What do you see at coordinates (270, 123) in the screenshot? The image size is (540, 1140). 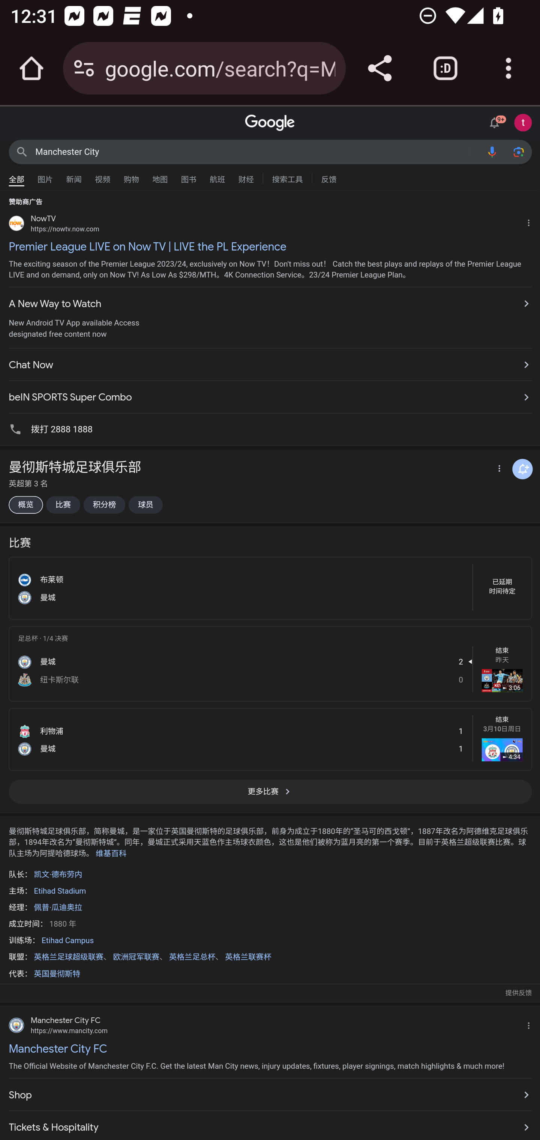 I see `Google` at bounding box center [270, 123].